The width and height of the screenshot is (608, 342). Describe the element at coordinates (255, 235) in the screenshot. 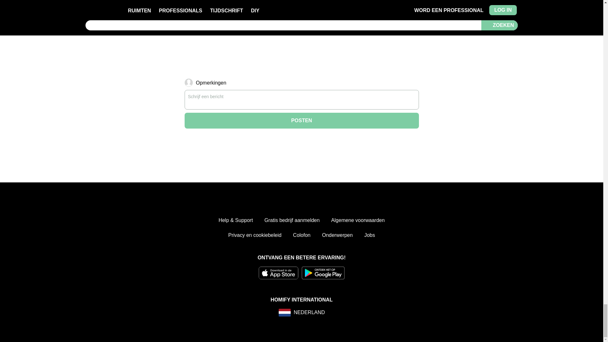

I see `Privacy en cookiebeleid` at that location.